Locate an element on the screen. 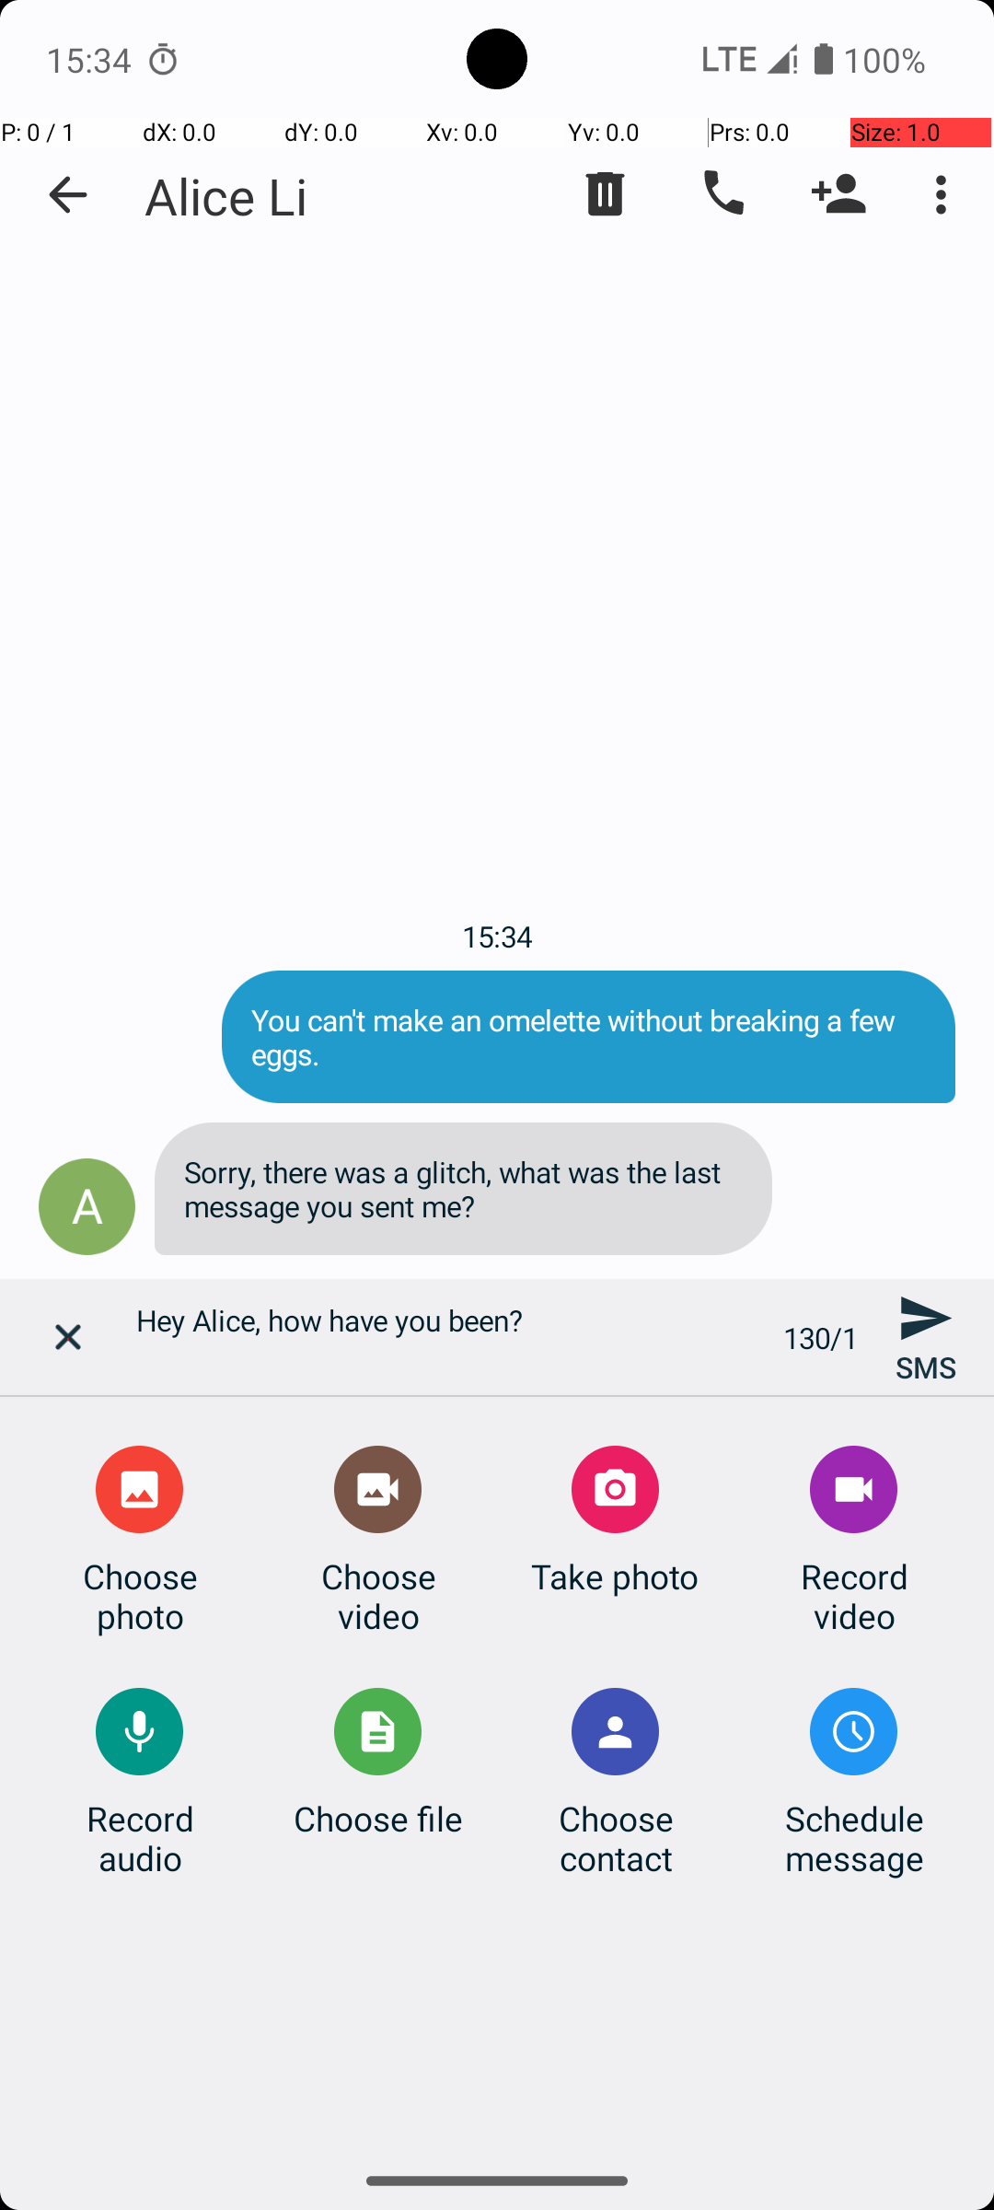 The height and width of the screenshot is (2210, 994). Choose video is located at coordinates (378, 1596).